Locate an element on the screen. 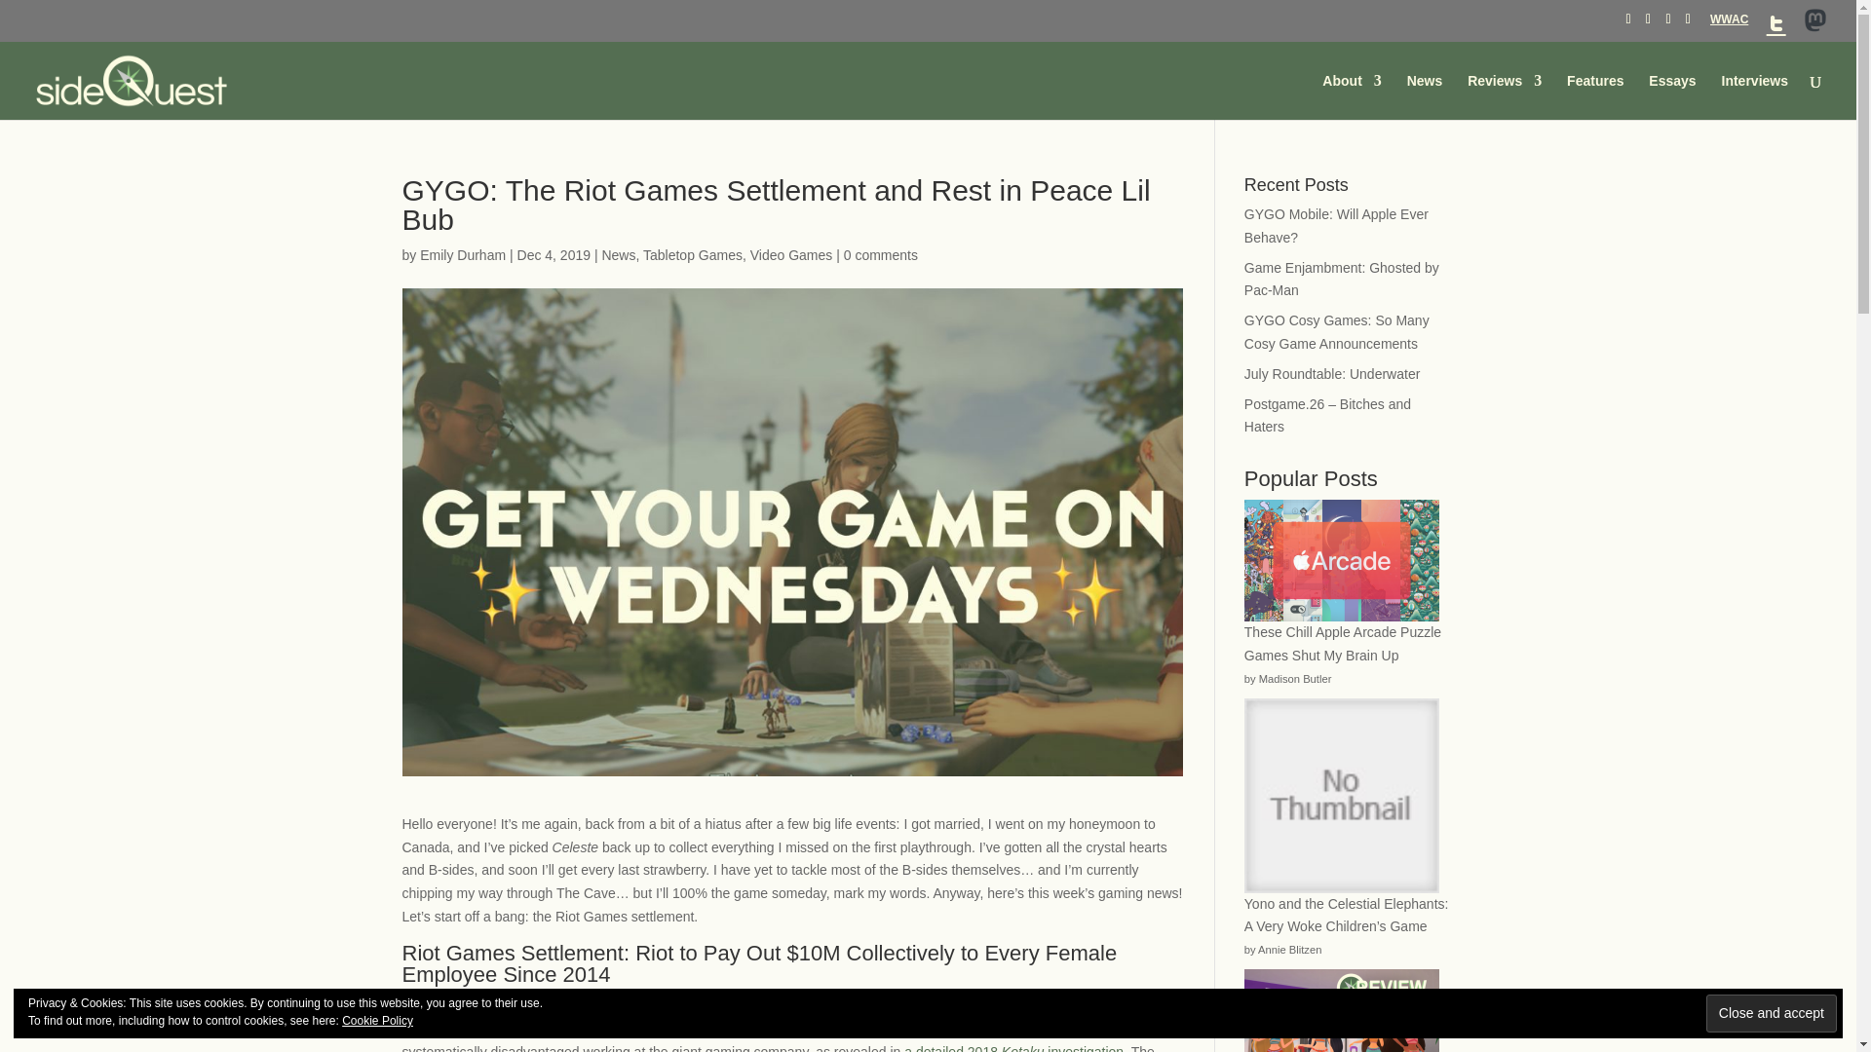 The image size is (1871, 1052). Emily Durham is located at coordinates (462, 255).